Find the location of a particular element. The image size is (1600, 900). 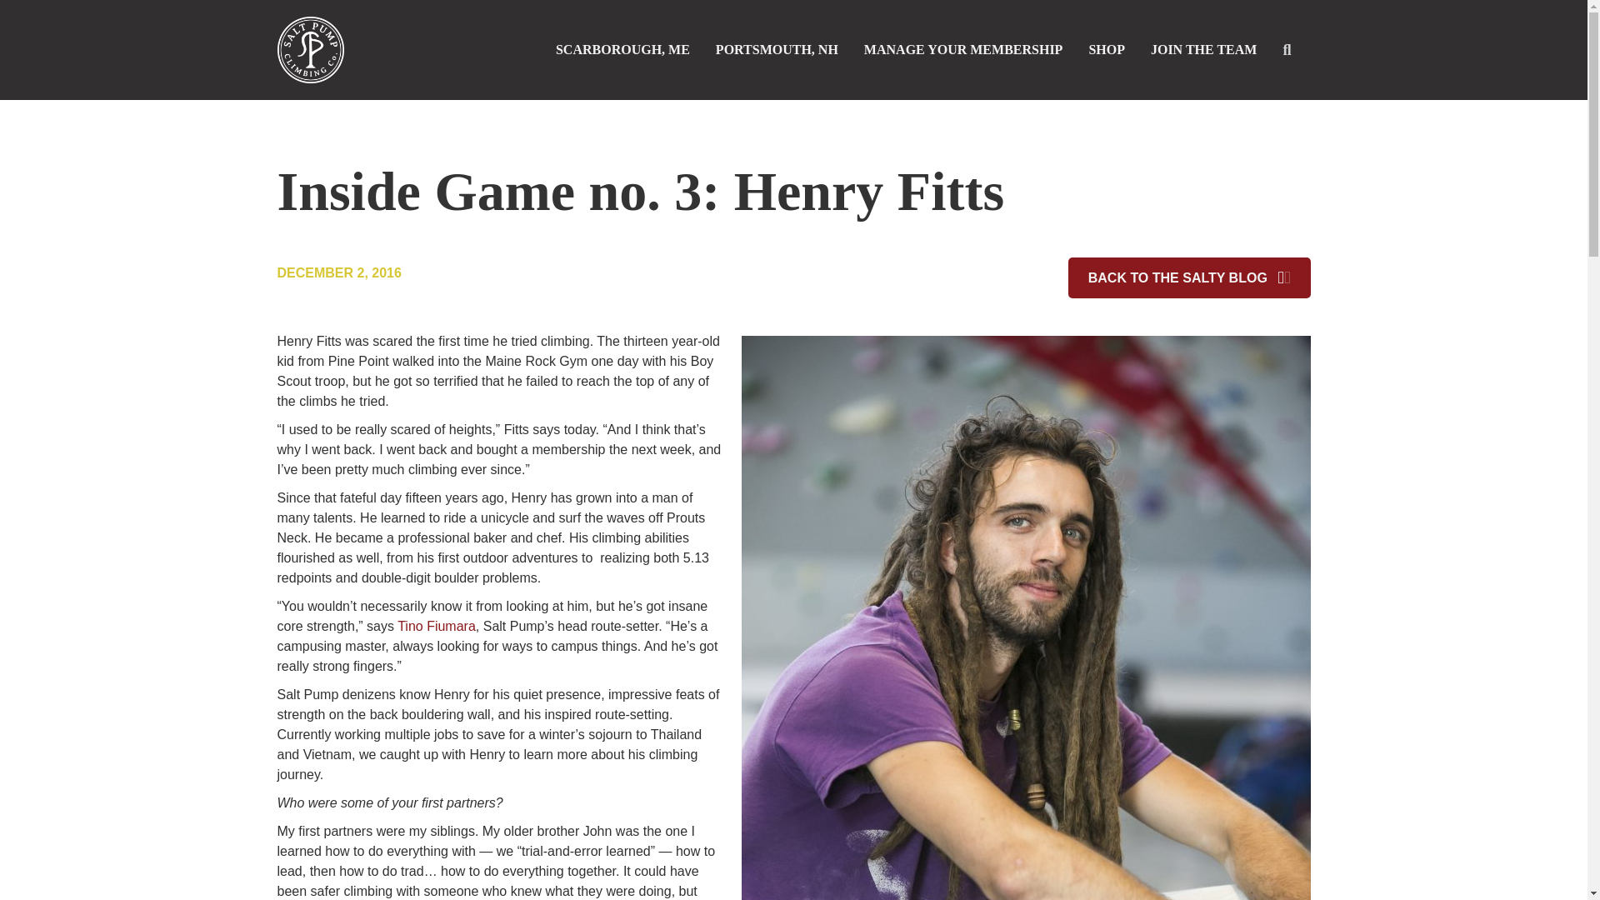

MANAGE YOUR MEMBERSHIP is located at coordinates (963, 50).